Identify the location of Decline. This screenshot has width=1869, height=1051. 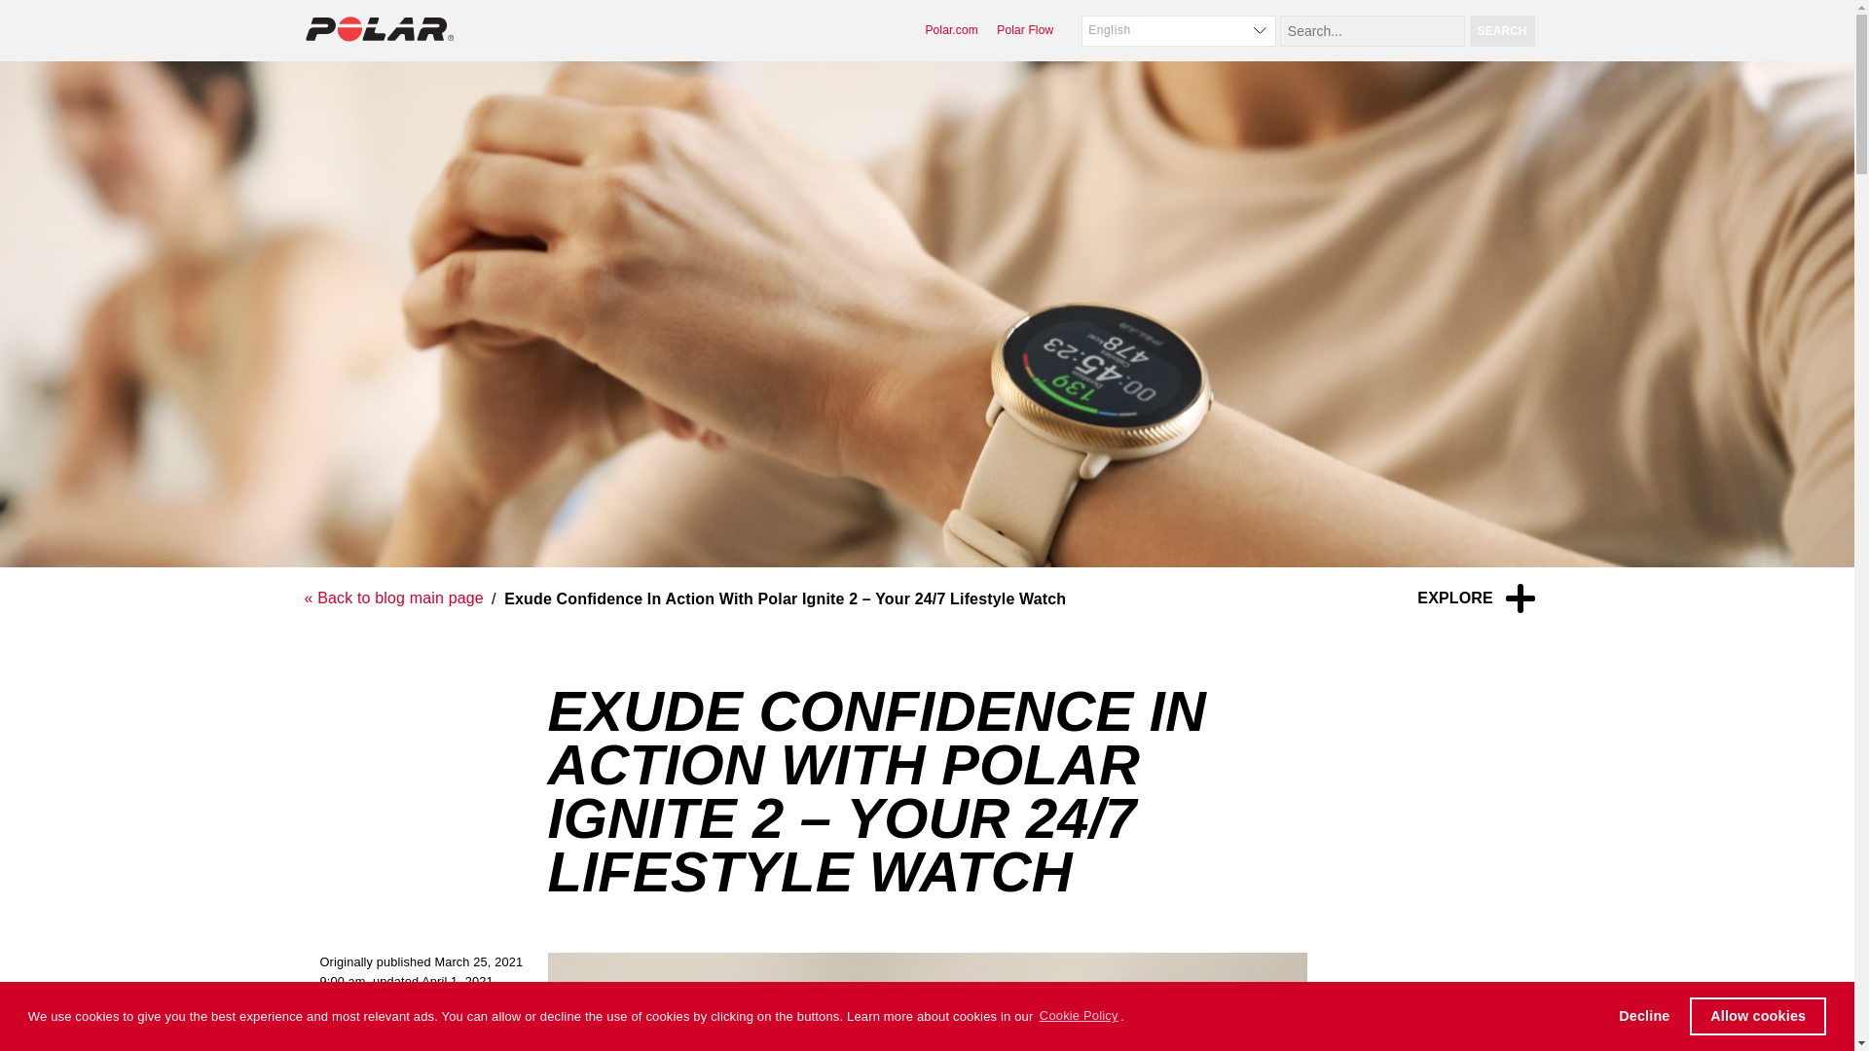
(1644, 1015).